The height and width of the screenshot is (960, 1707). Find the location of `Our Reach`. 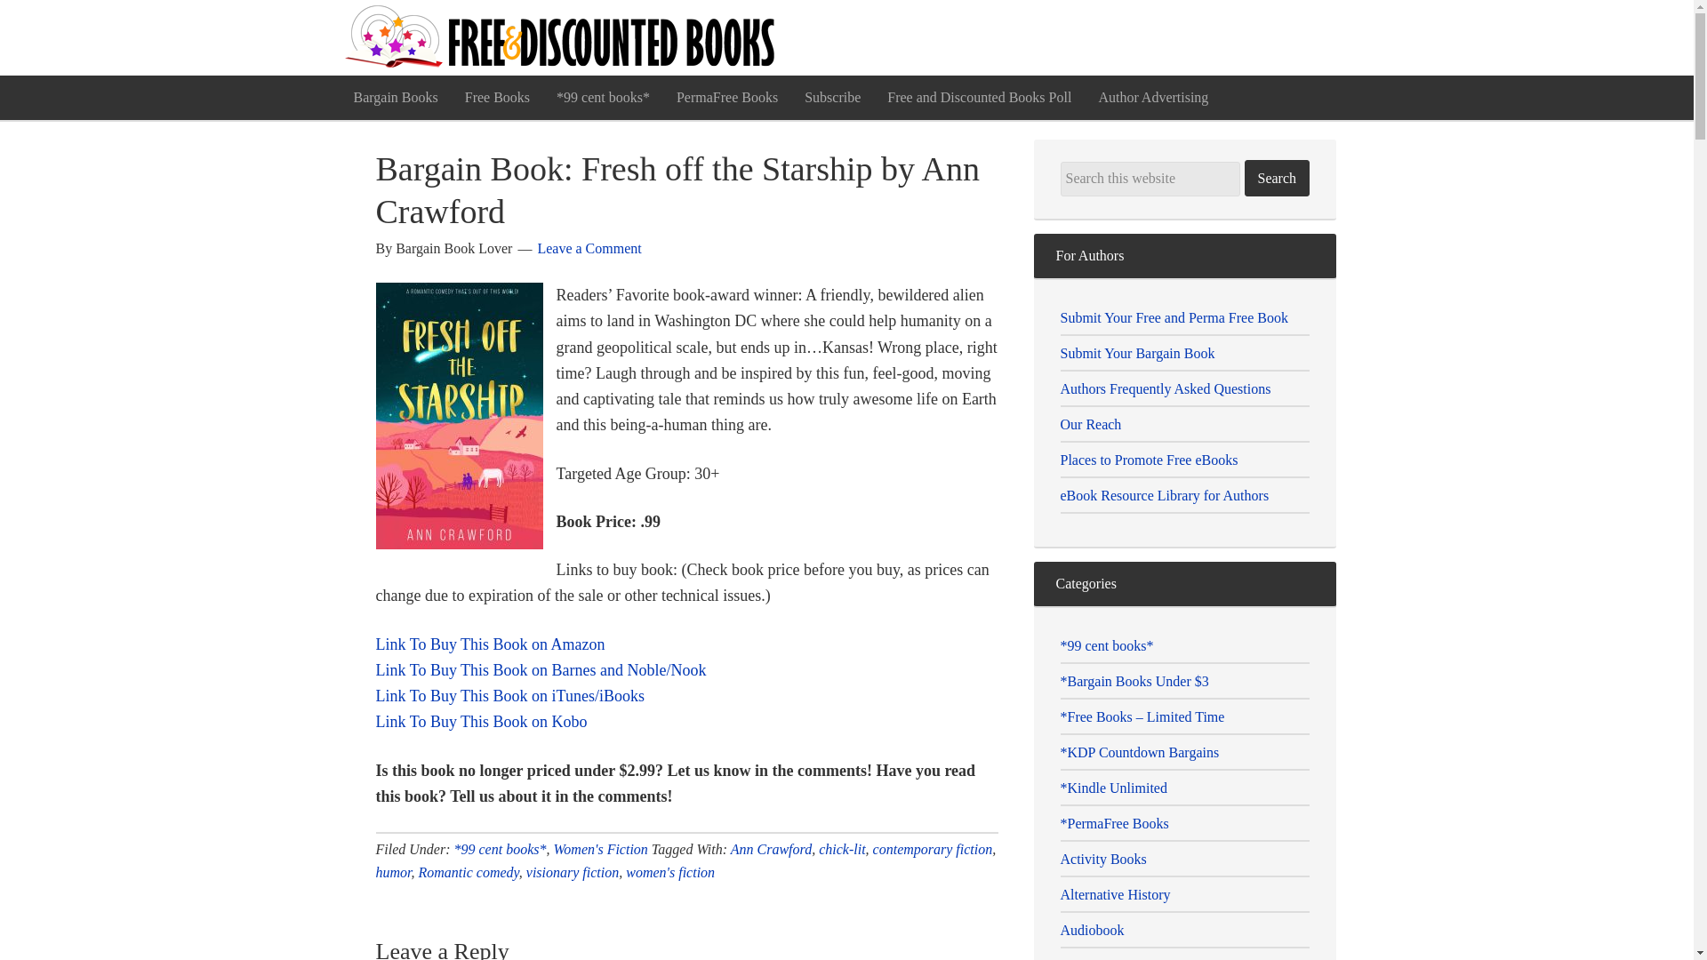

Our Reach is located at coordinates (1090, 424).